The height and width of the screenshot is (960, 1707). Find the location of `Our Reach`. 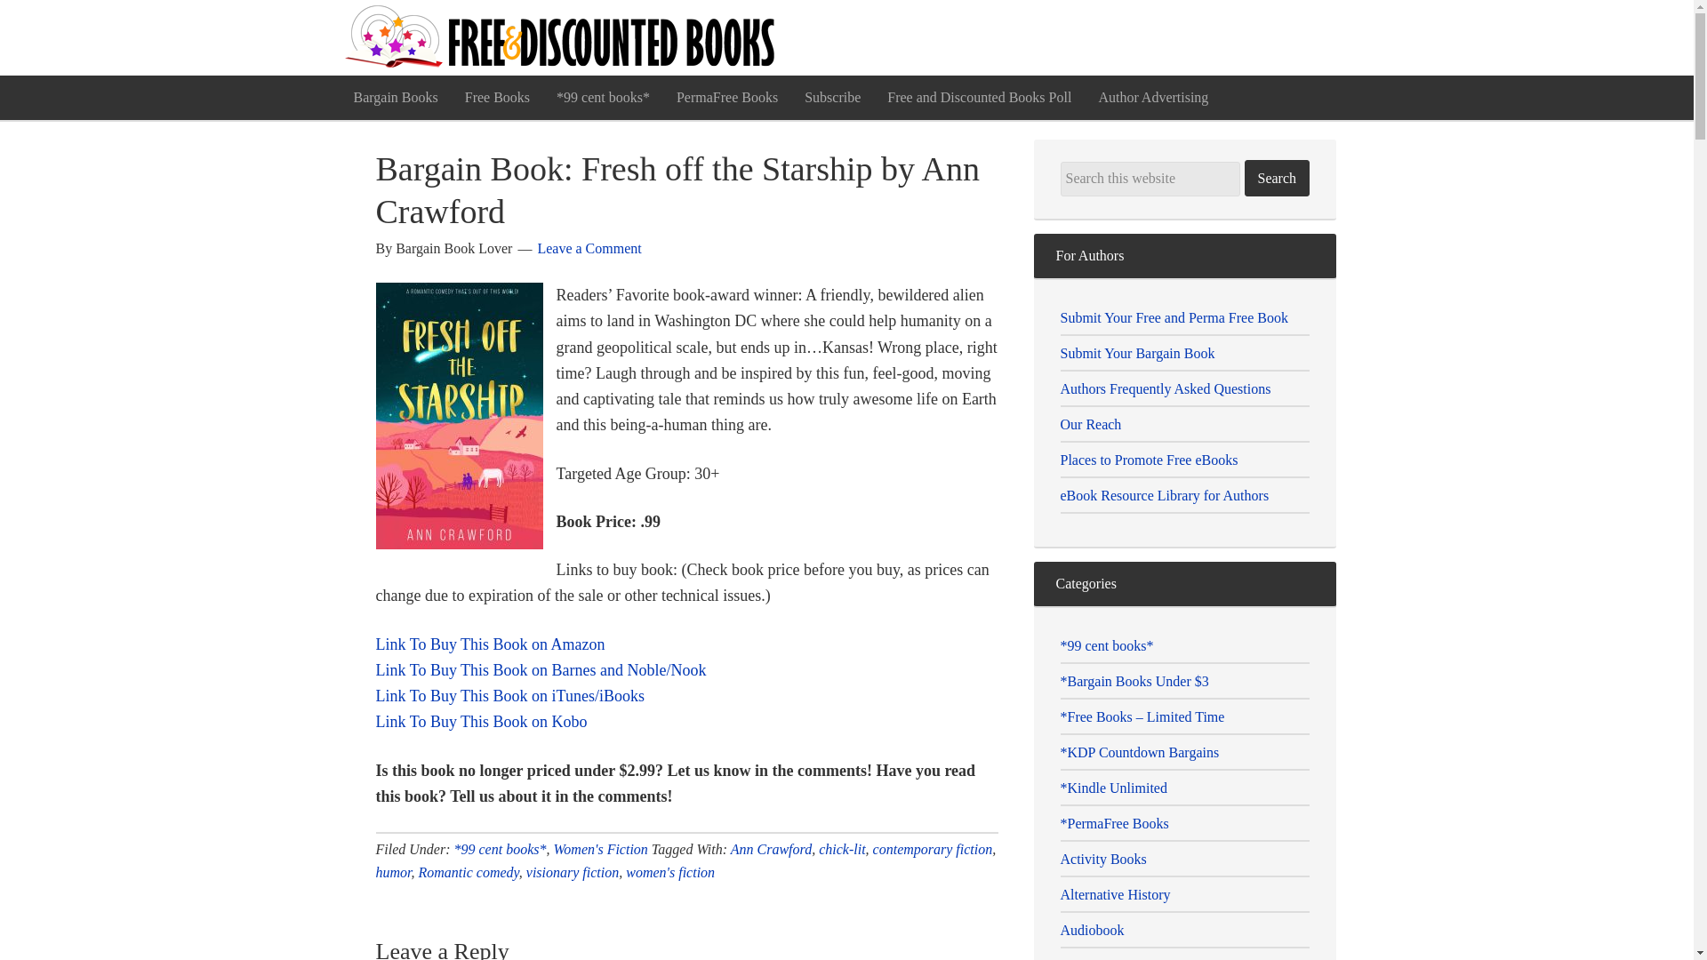

Our Reach is located at coordinates (1090, 424).